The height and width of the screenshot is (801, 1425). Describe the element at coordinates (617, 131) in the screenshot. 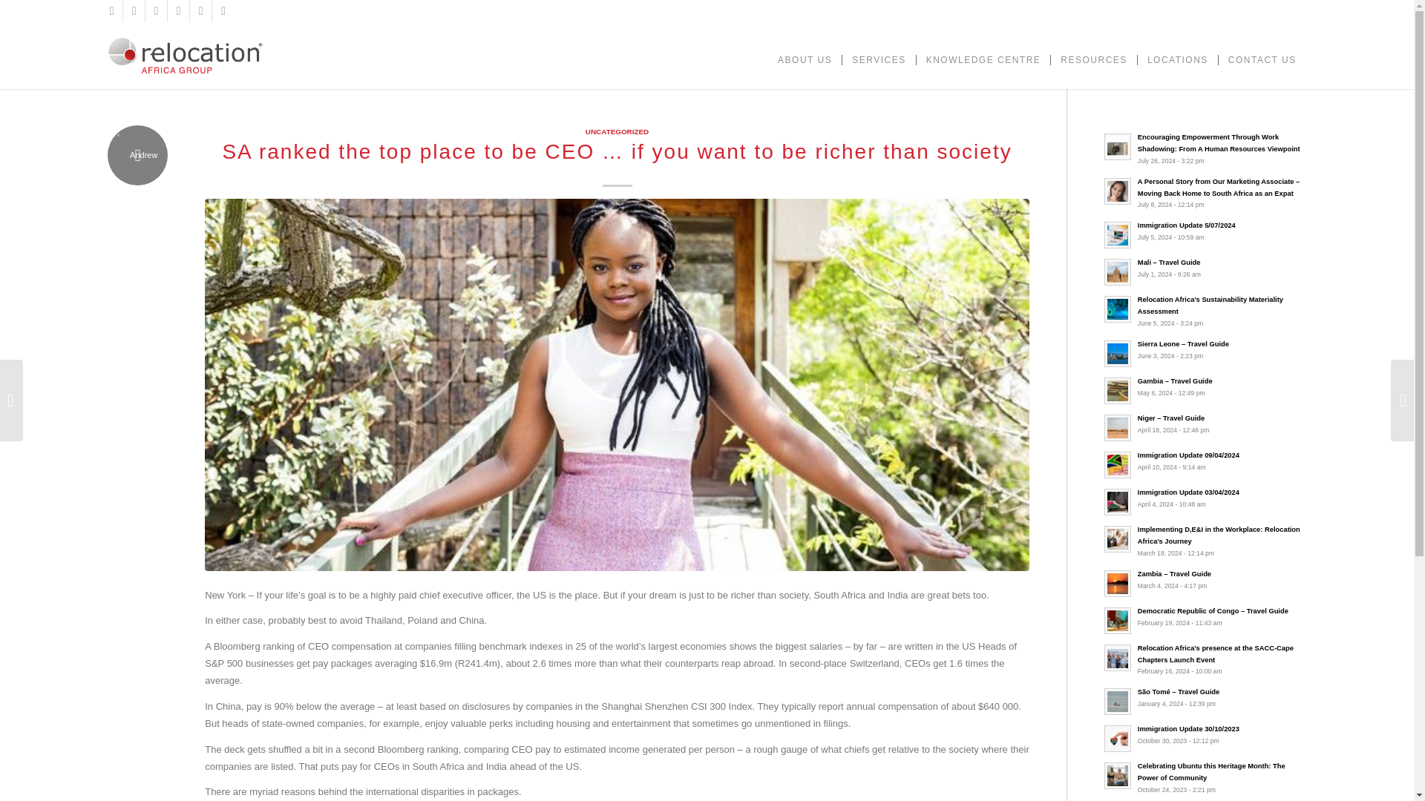

I see `UNCATEGORIZED` at that location.